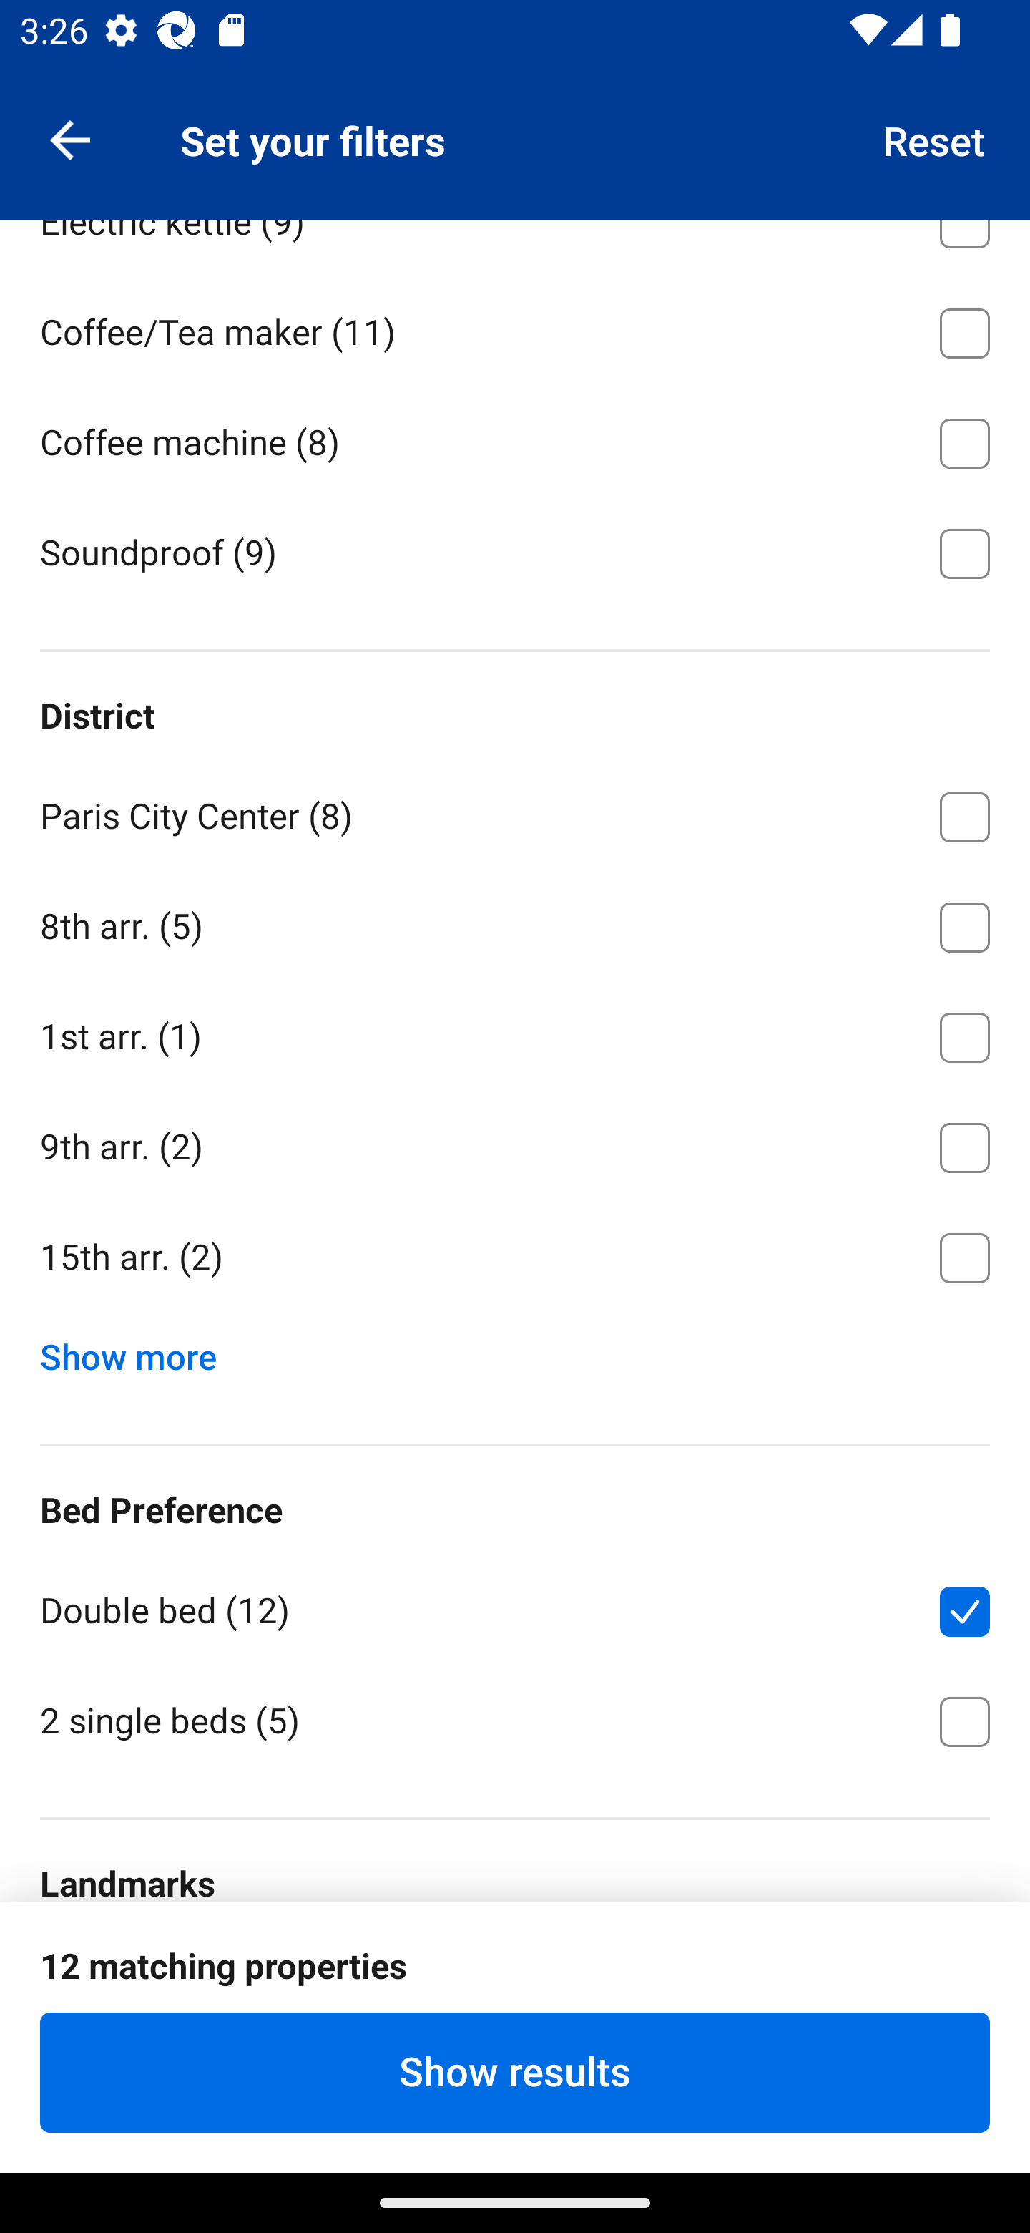 This screenshot has height=2233, width=1030. Describe the element at coordinates (139, 1351) in the screenshot. I see `Show more` at that location.